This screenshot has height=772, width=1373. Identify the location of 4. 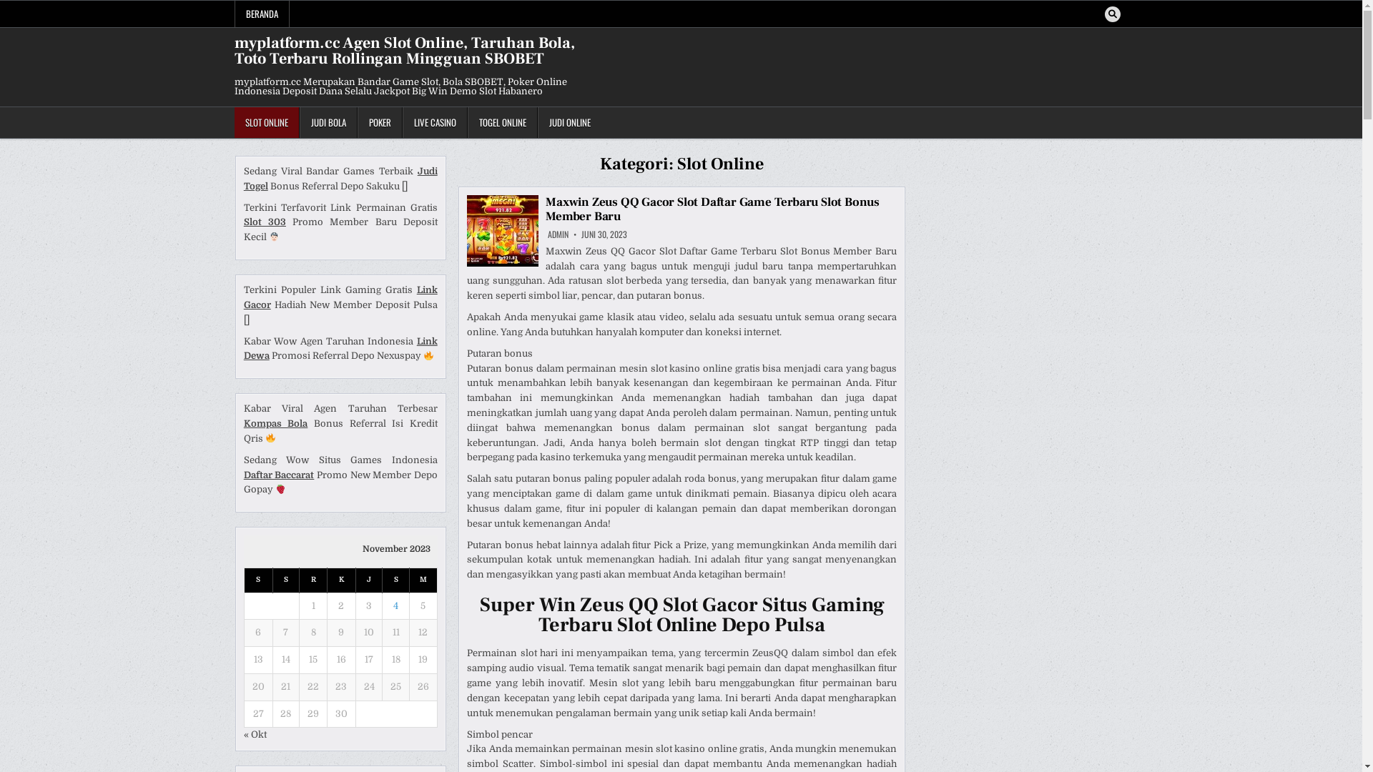
(396, 606).